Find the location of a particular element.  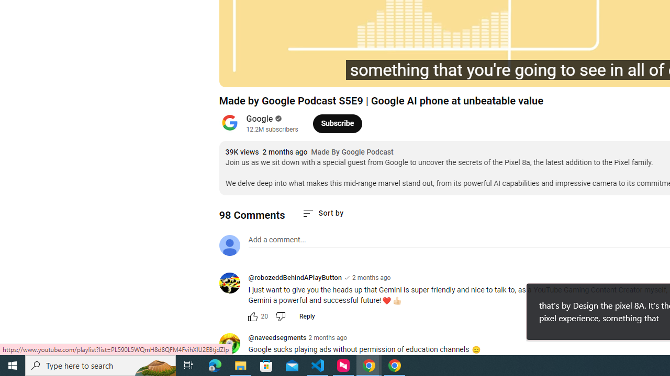

Subscribe to Google. is located at coordinates (337, 123).